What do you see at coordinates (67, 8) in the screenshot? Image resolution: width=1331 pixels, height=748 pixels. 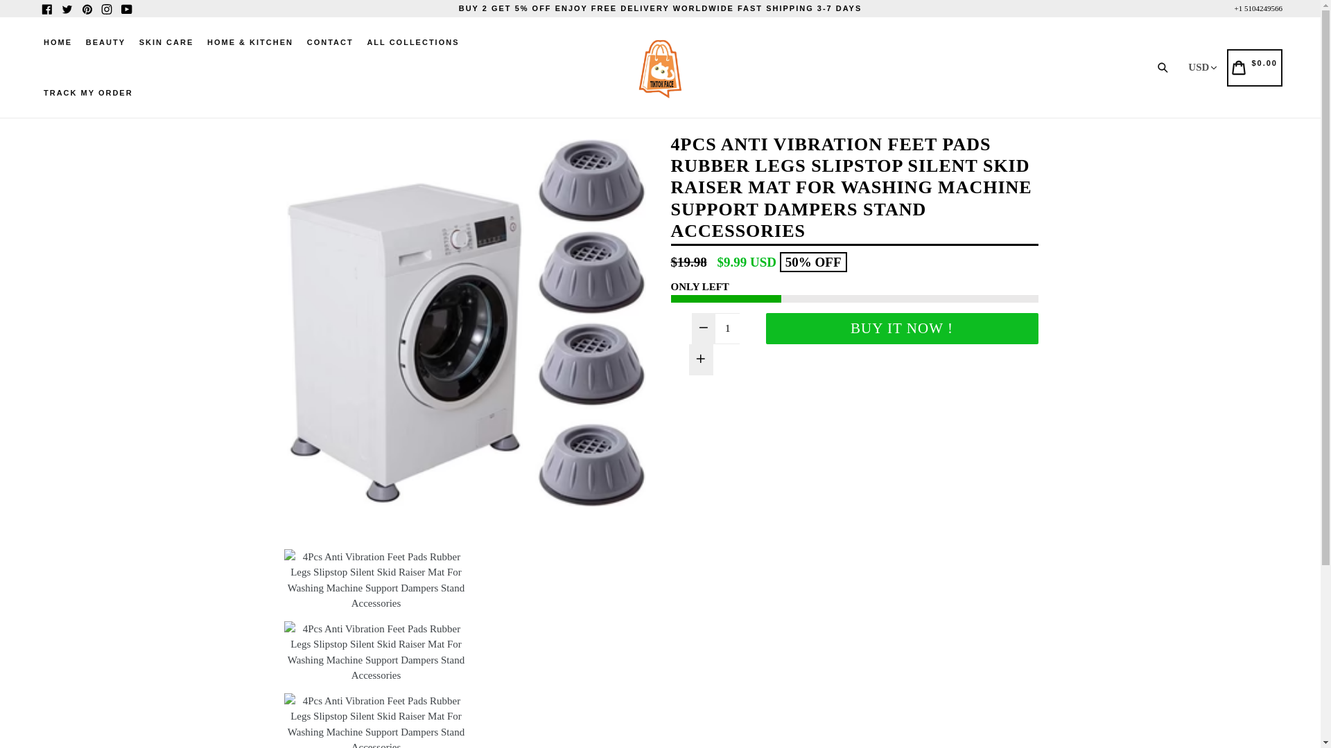 I see `Twitter` at bounding box center [67, 8].